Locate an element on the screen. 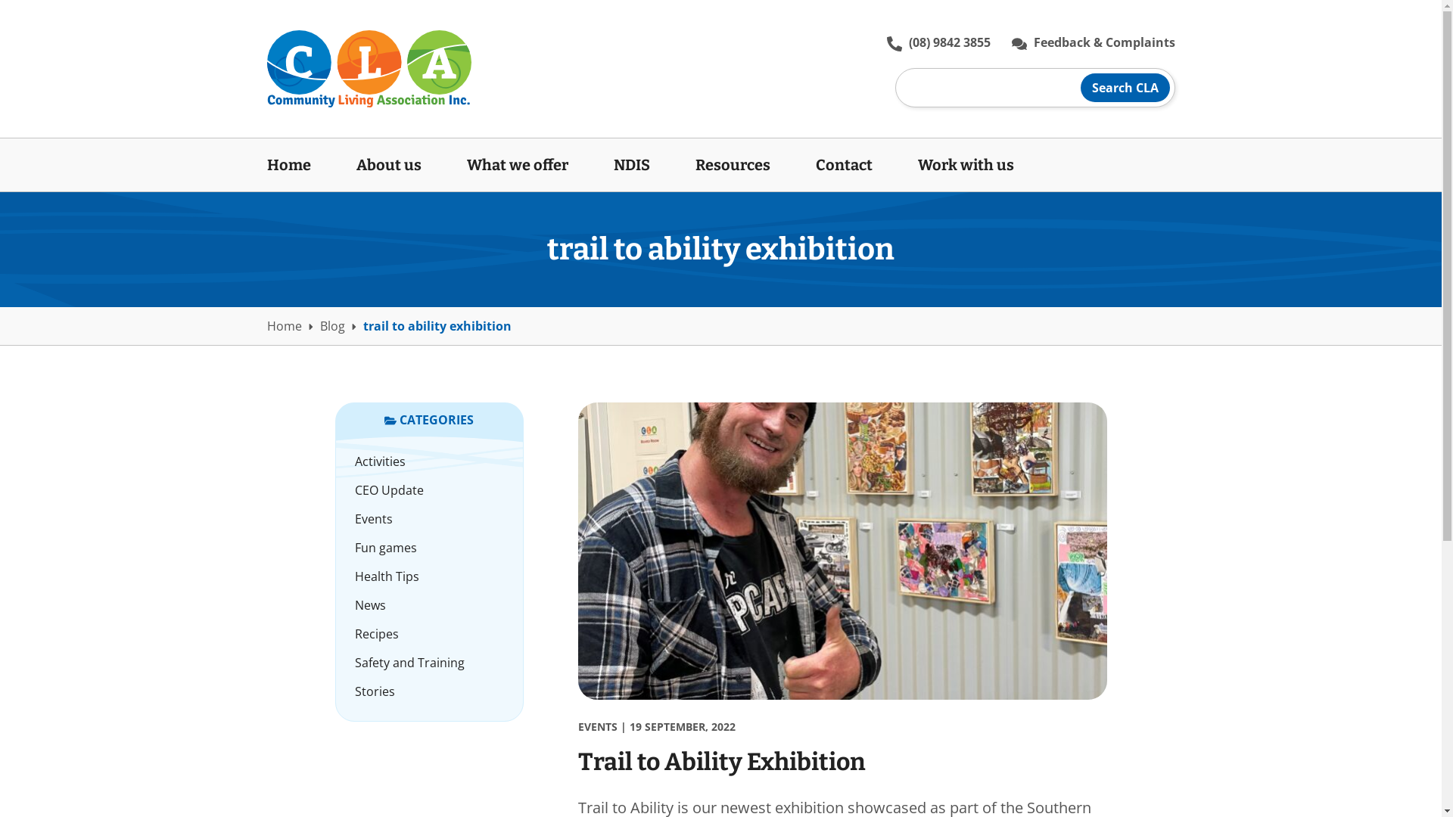  About us is located at coordinates (388, 165).